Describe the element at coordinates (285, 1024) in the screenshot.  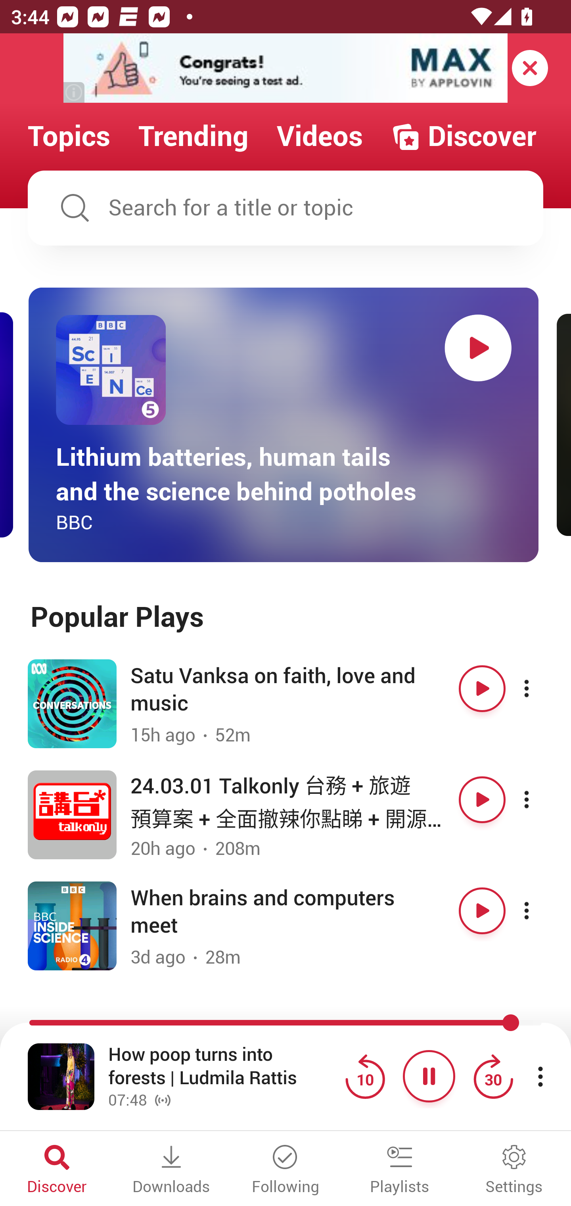
I see `Recommended for You` at that location.